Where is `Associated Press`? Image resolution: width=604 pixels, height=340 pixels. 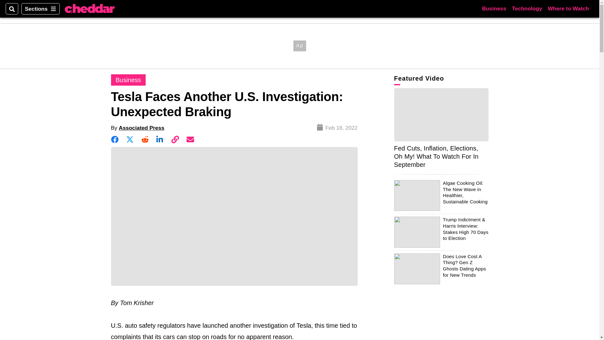 Associated Press is located at coordinates (142, 128).